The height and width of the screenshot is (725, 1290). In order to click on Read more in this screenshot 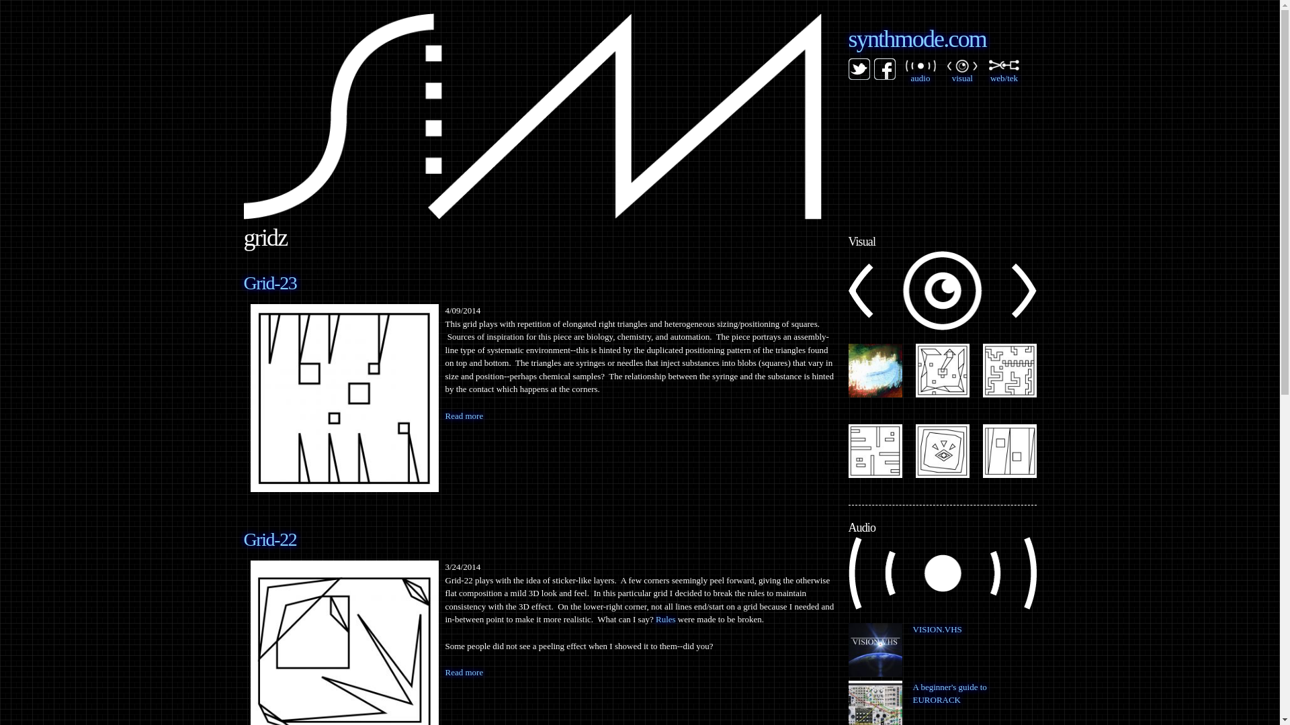, I will do `click(464, 416)`.